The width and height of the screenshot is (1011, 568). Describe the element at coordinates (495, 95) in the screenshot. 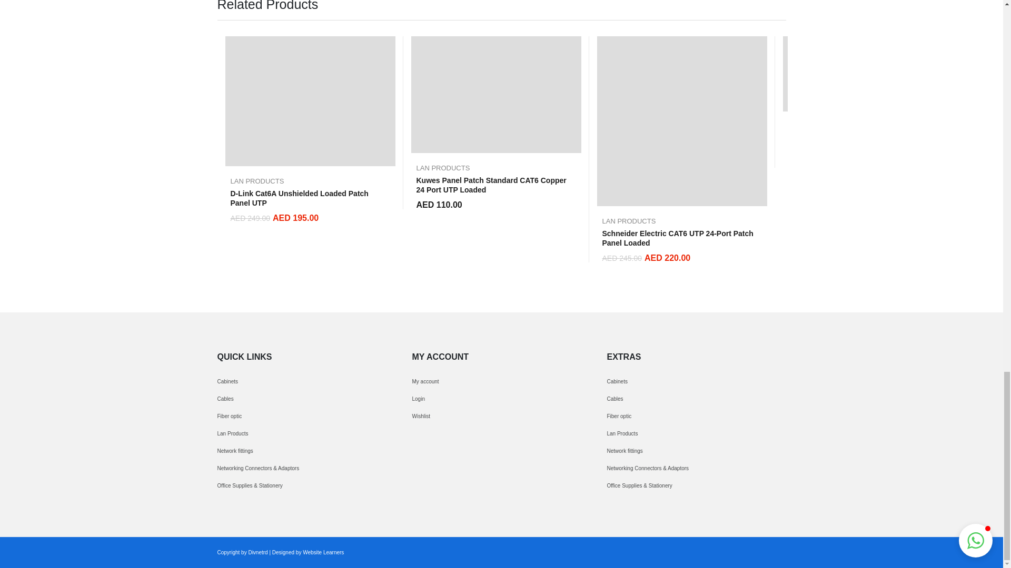

I see `Kuwes Panel Patch Standard CAT6 Copper 24 Port UTP Loaded` at that location.